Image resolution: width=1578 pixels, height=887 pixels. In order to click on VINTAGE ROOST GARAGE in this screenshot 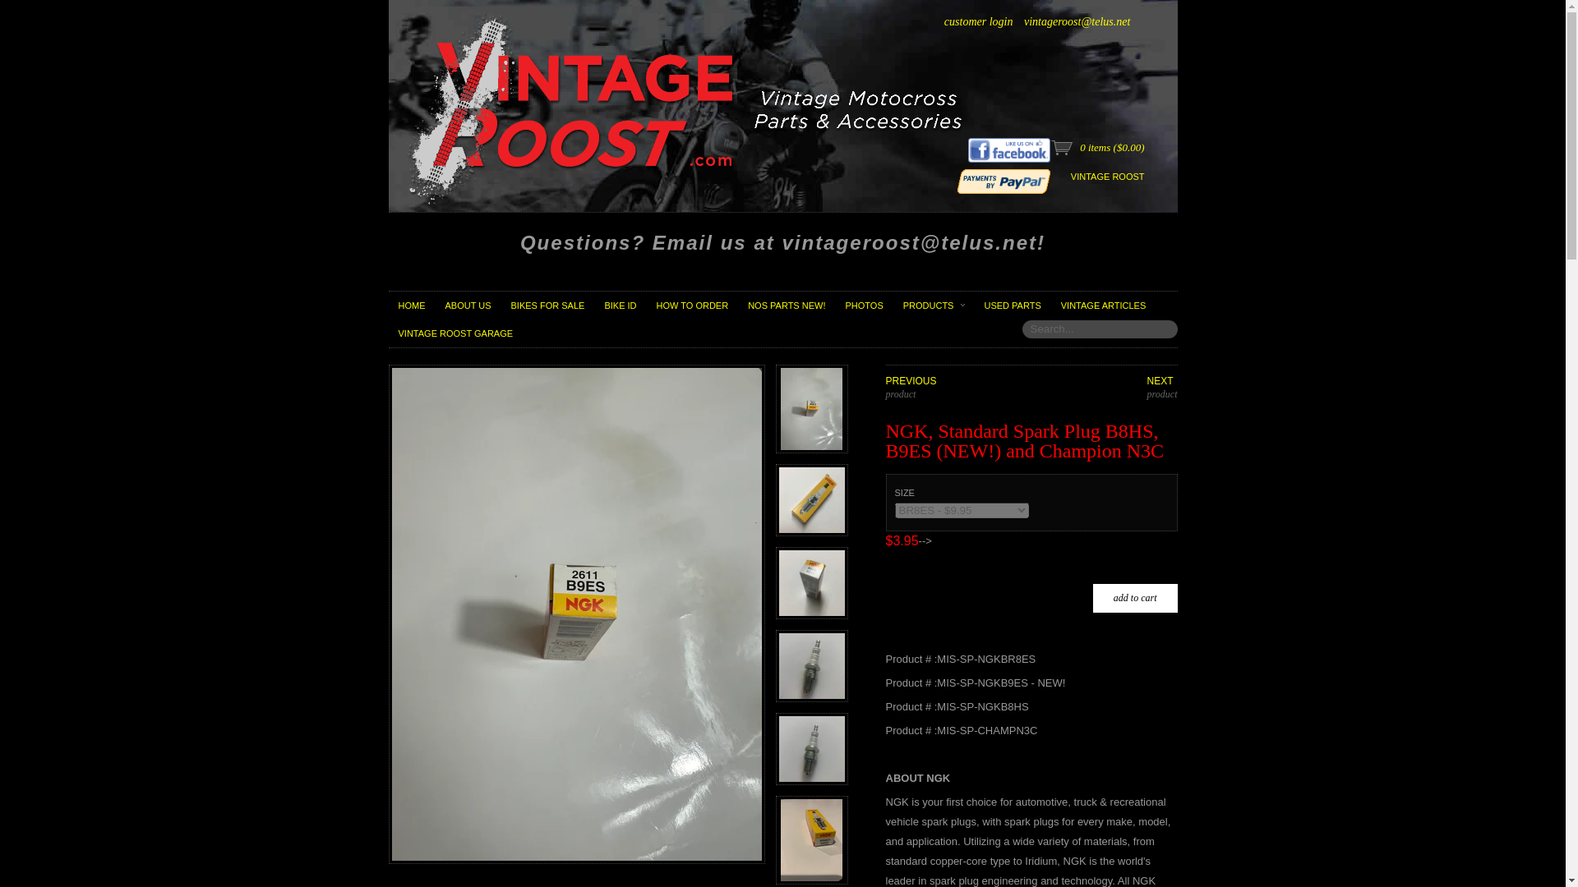, I will do `click(455, 333)`.